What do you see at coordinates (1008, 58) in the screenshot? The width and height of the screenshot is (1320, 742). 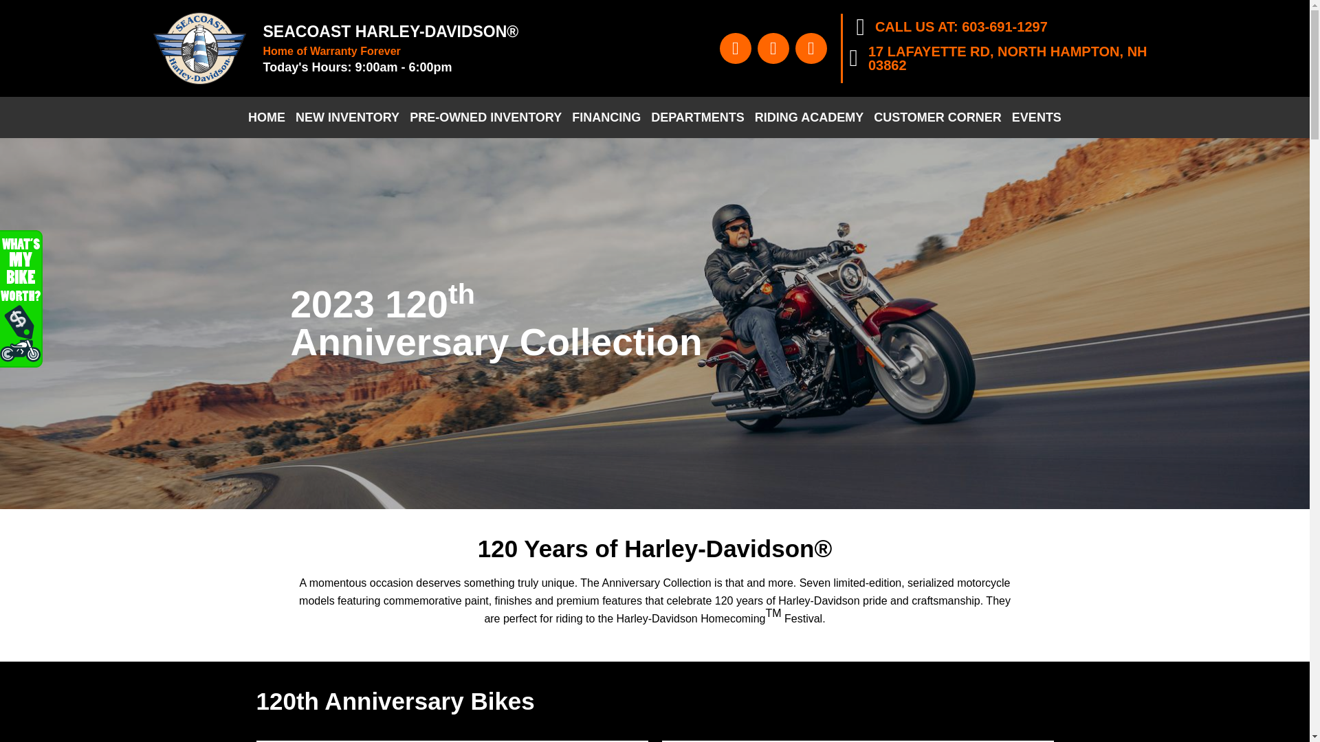 I see `17 LAFAYETTE RD, NORTH HAMPTON, NH 03862` at bounding box center [1008, 58].